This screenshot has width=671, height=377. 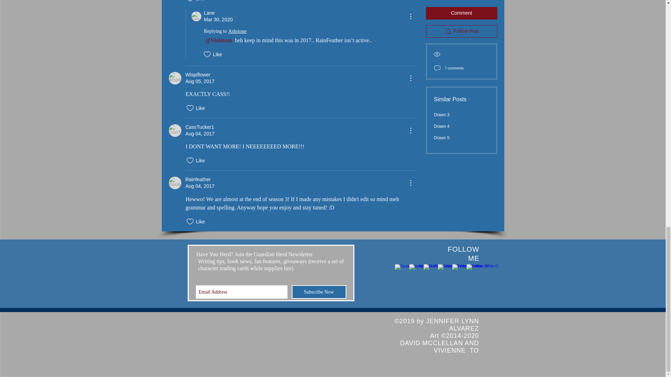 I want to click on Rainfeather, so click(x=175, y=183).